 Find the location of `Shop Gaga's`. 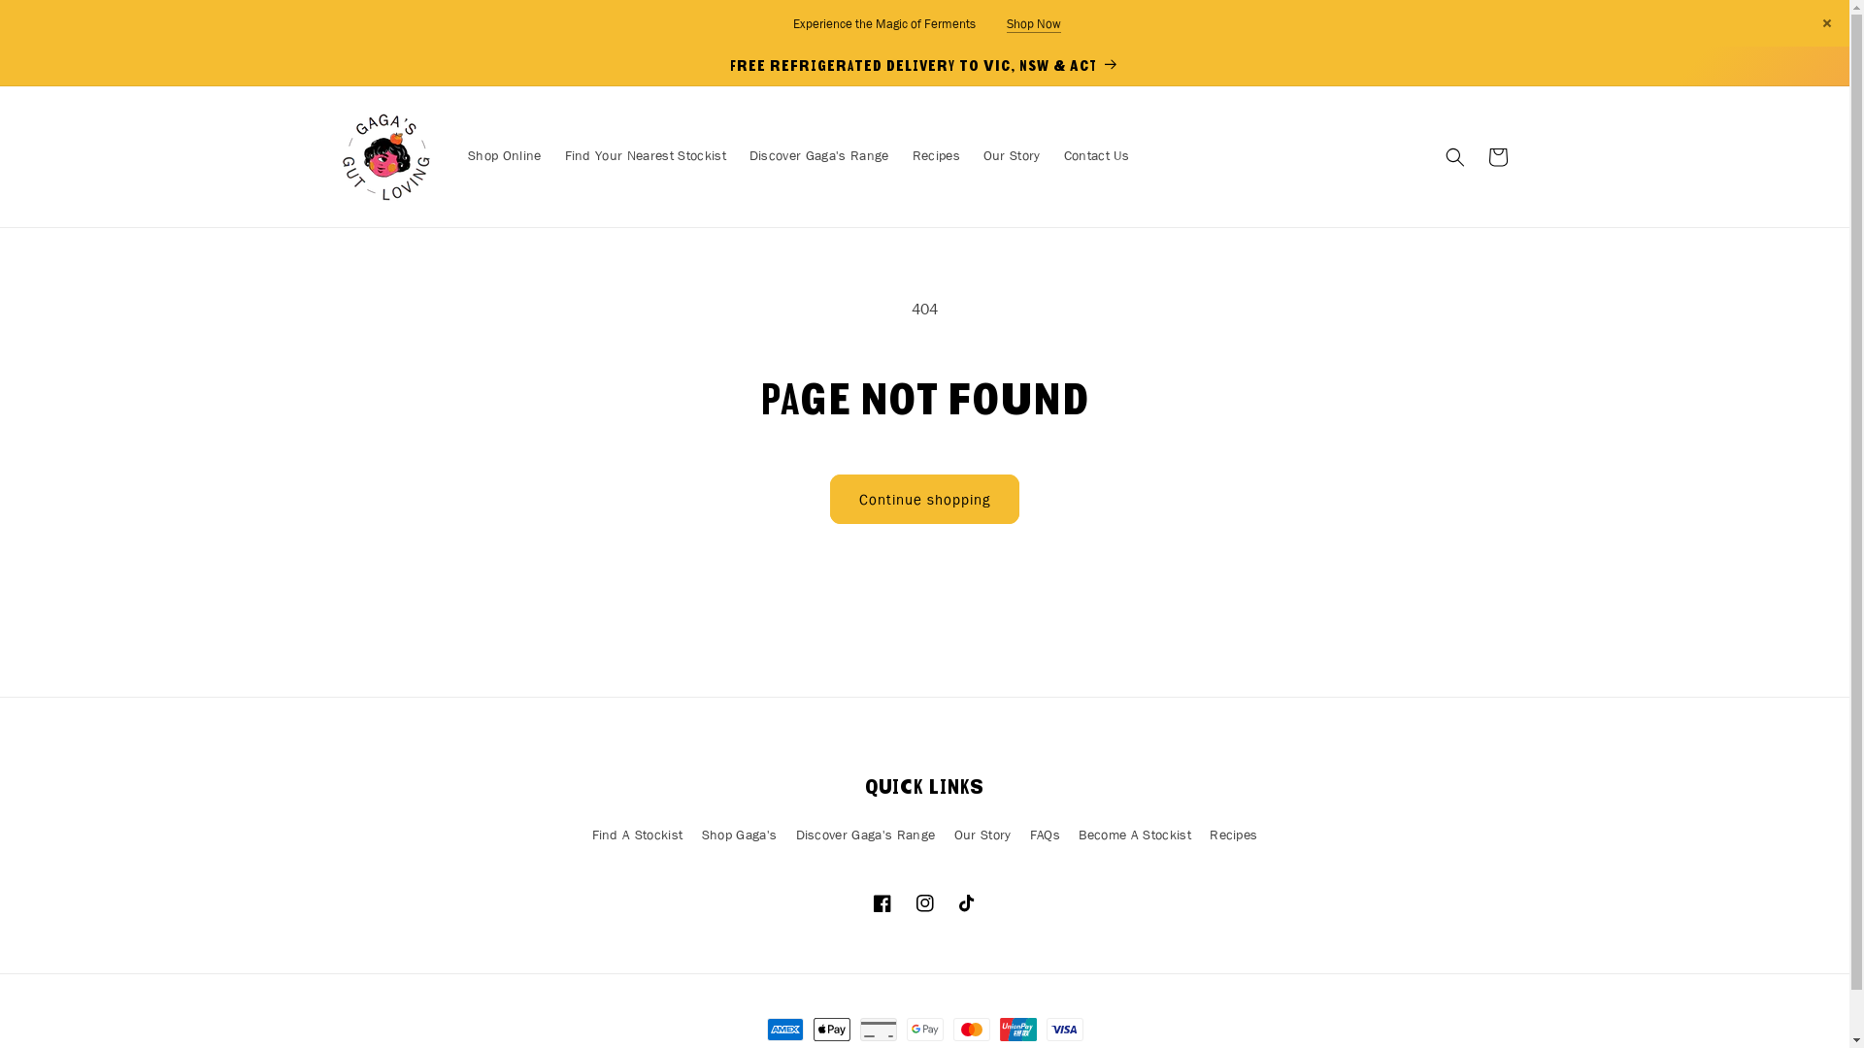

Shop Gaga's is located at coordinates (740, 835).